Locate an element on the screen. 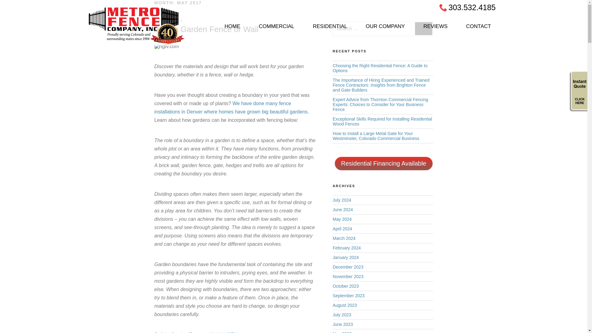 Image resolution: width=592 pixels, height=333 pixels. OUR COMPANY is located at coordinates (385, 29).